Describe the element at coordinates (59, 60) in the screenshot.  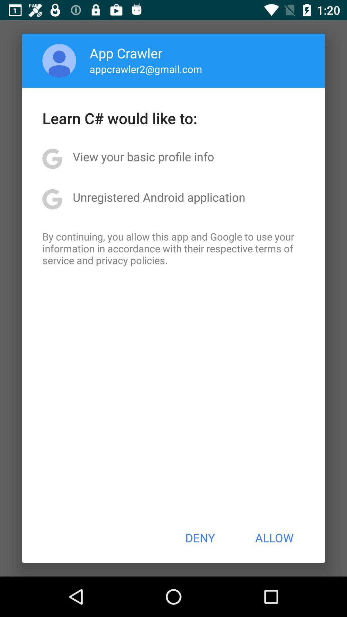
I see `choose item to the left of the app crawler icon` at that location.